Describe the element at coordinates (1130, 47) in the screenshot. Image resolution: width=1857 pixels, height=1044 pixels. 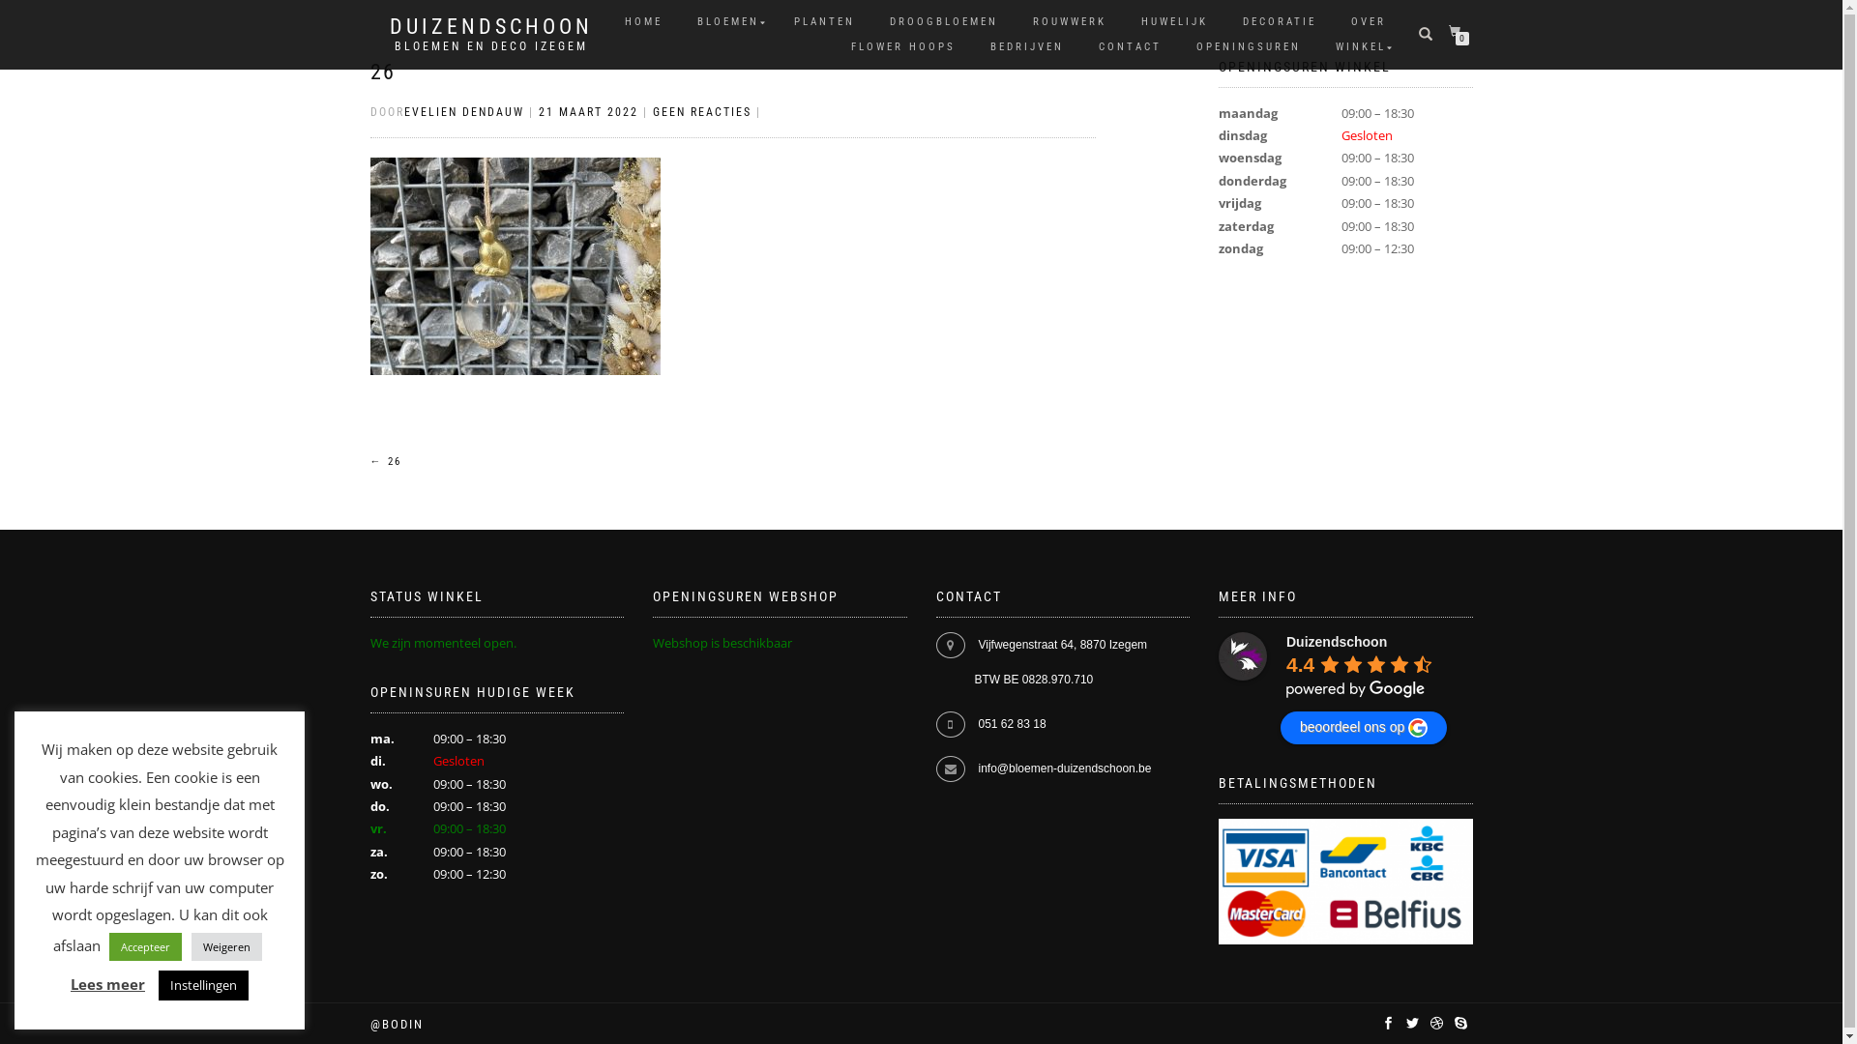
I see `CONTACT` at that location.